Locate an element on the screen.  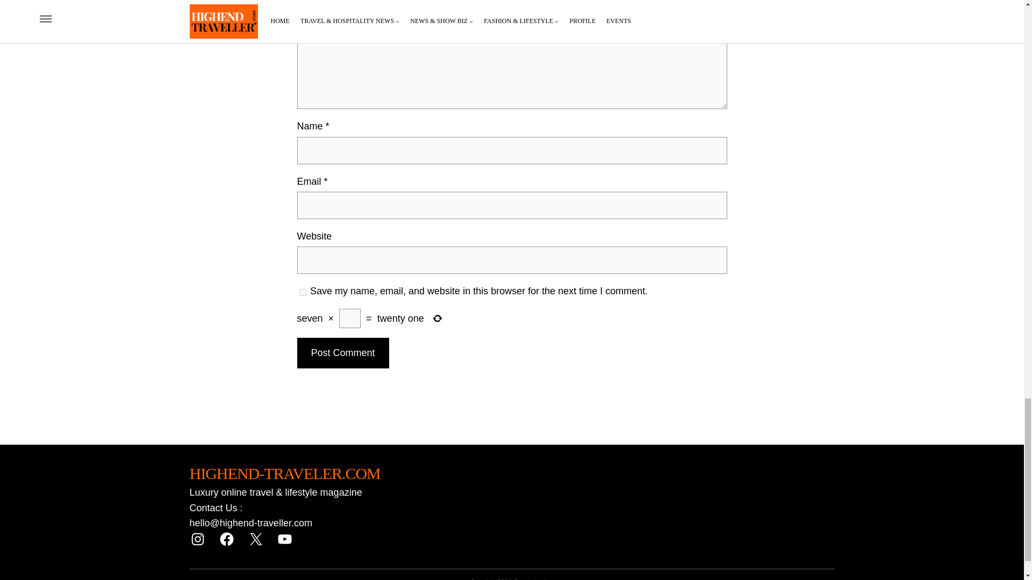
Post Comment is located at coordinates (343, 352).